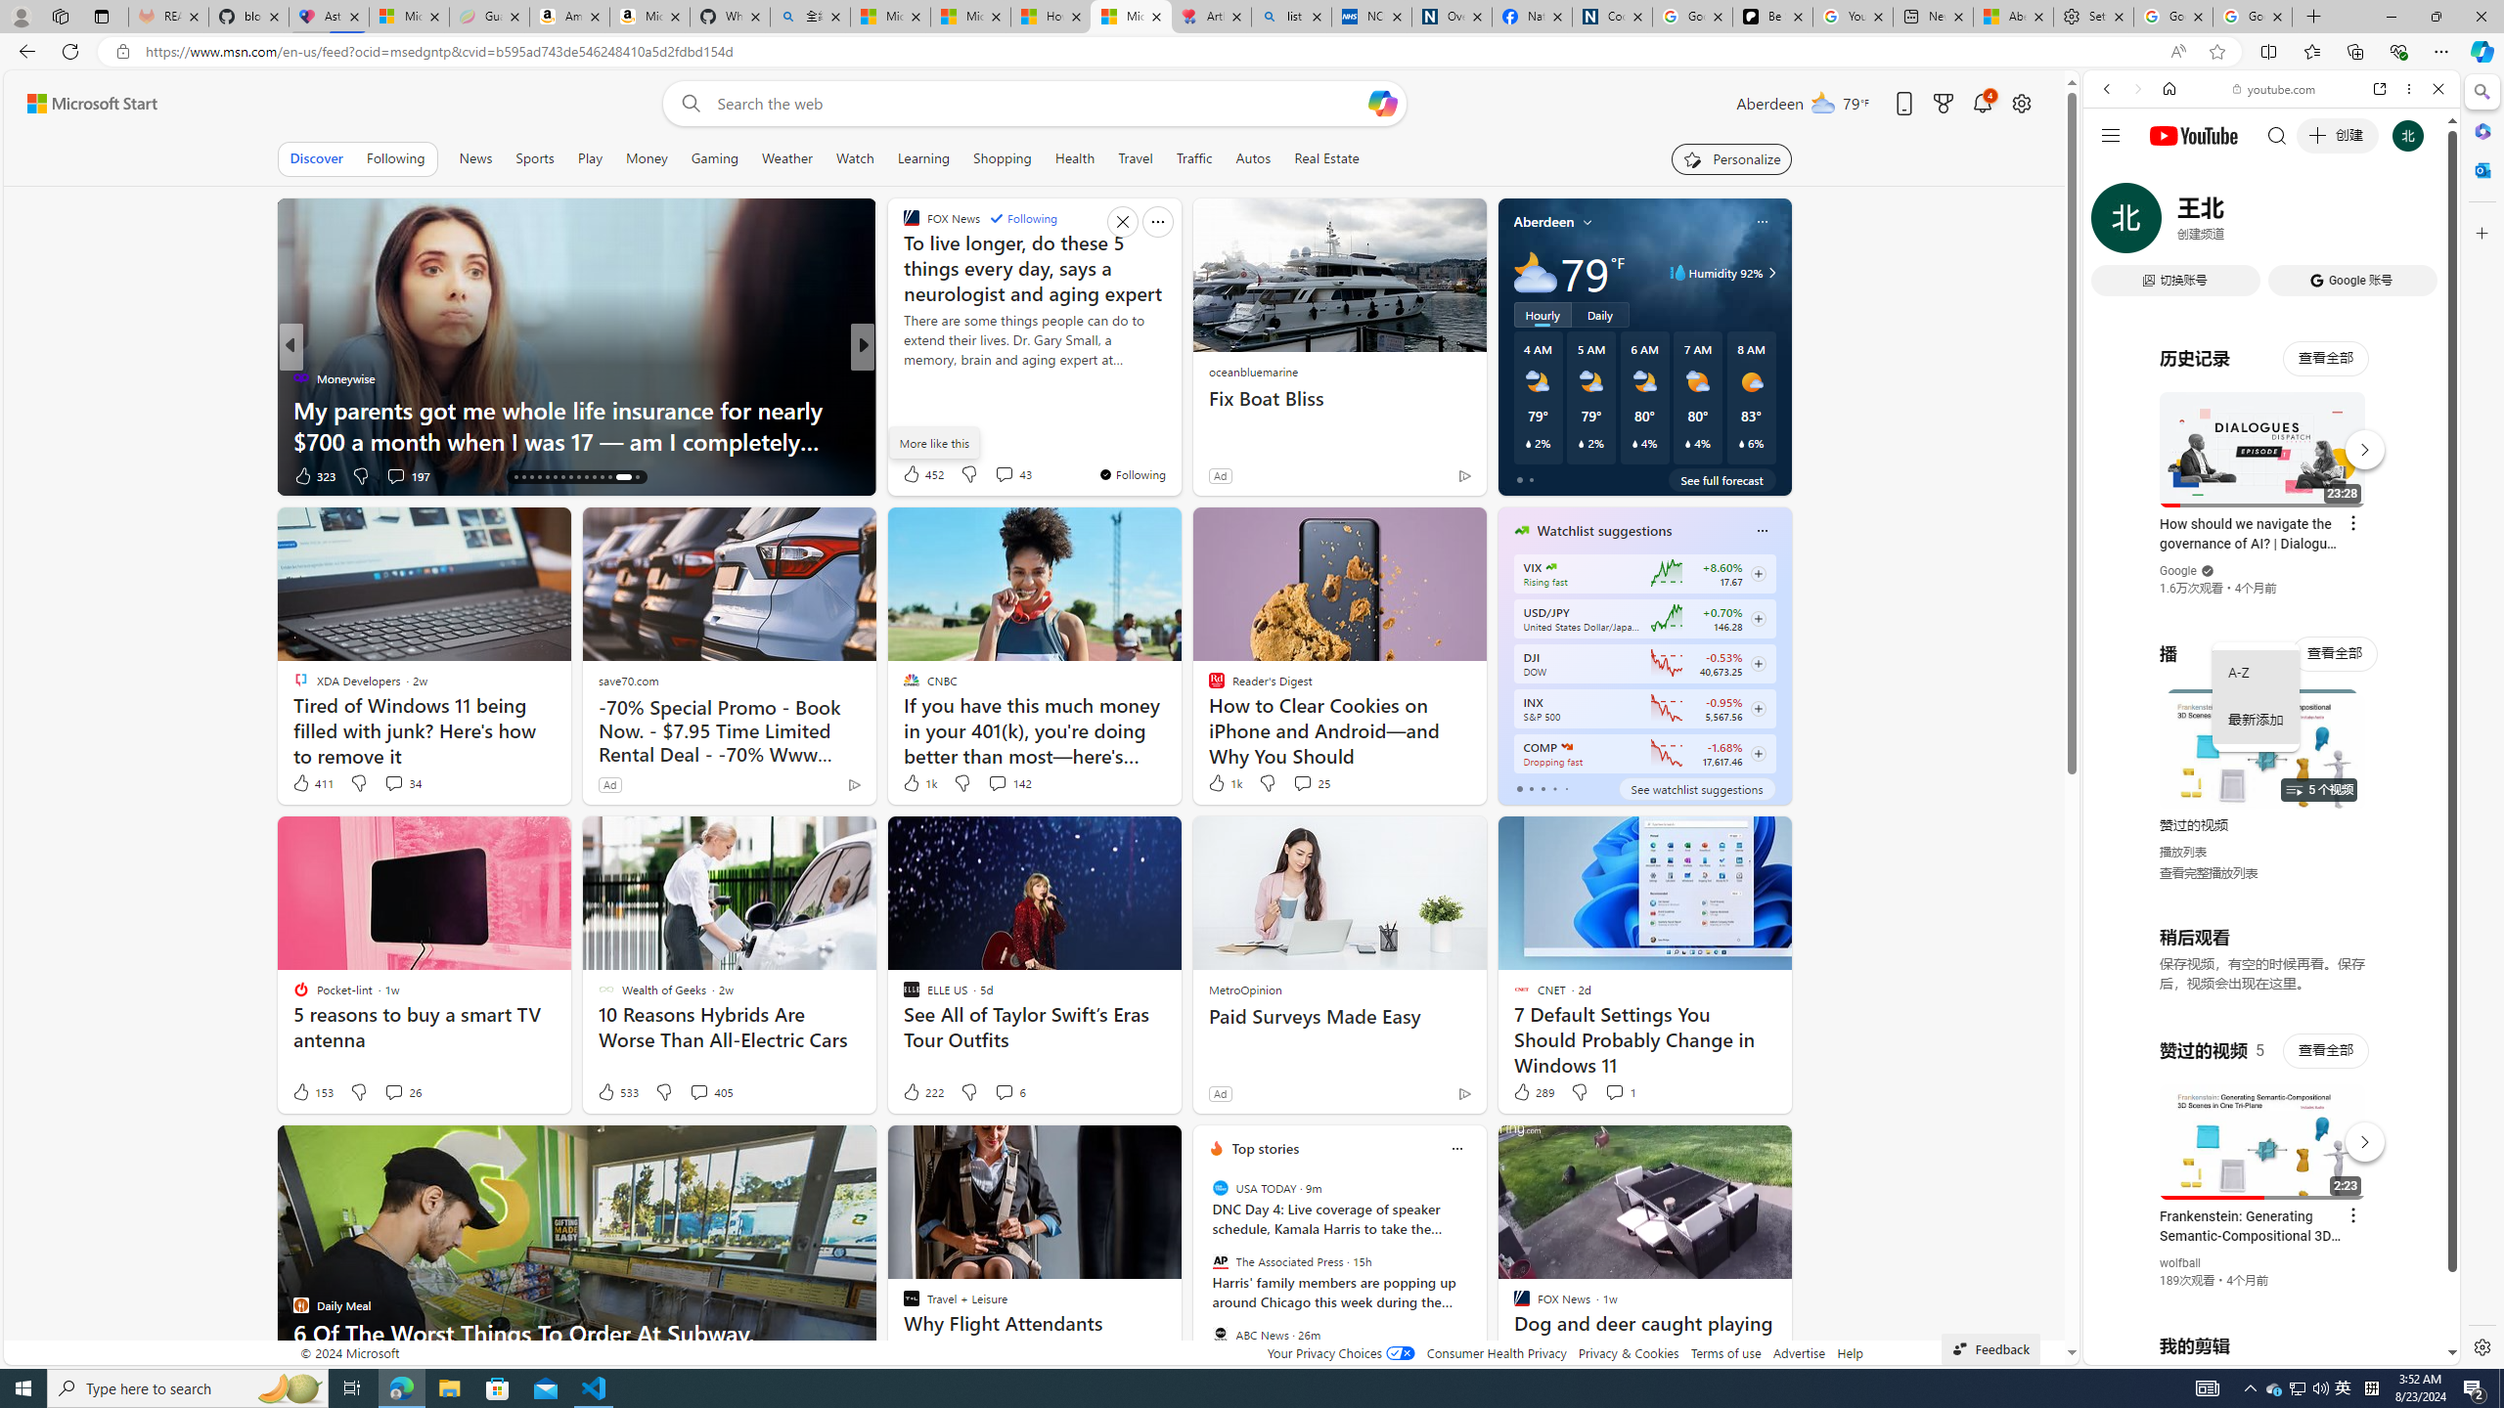 Image resolution: width=2504 pixels, height=1408 pixels. What do you see at coordinates (589, 158) in the screenshot?
I see `Play` at bounding box center [589, 158].